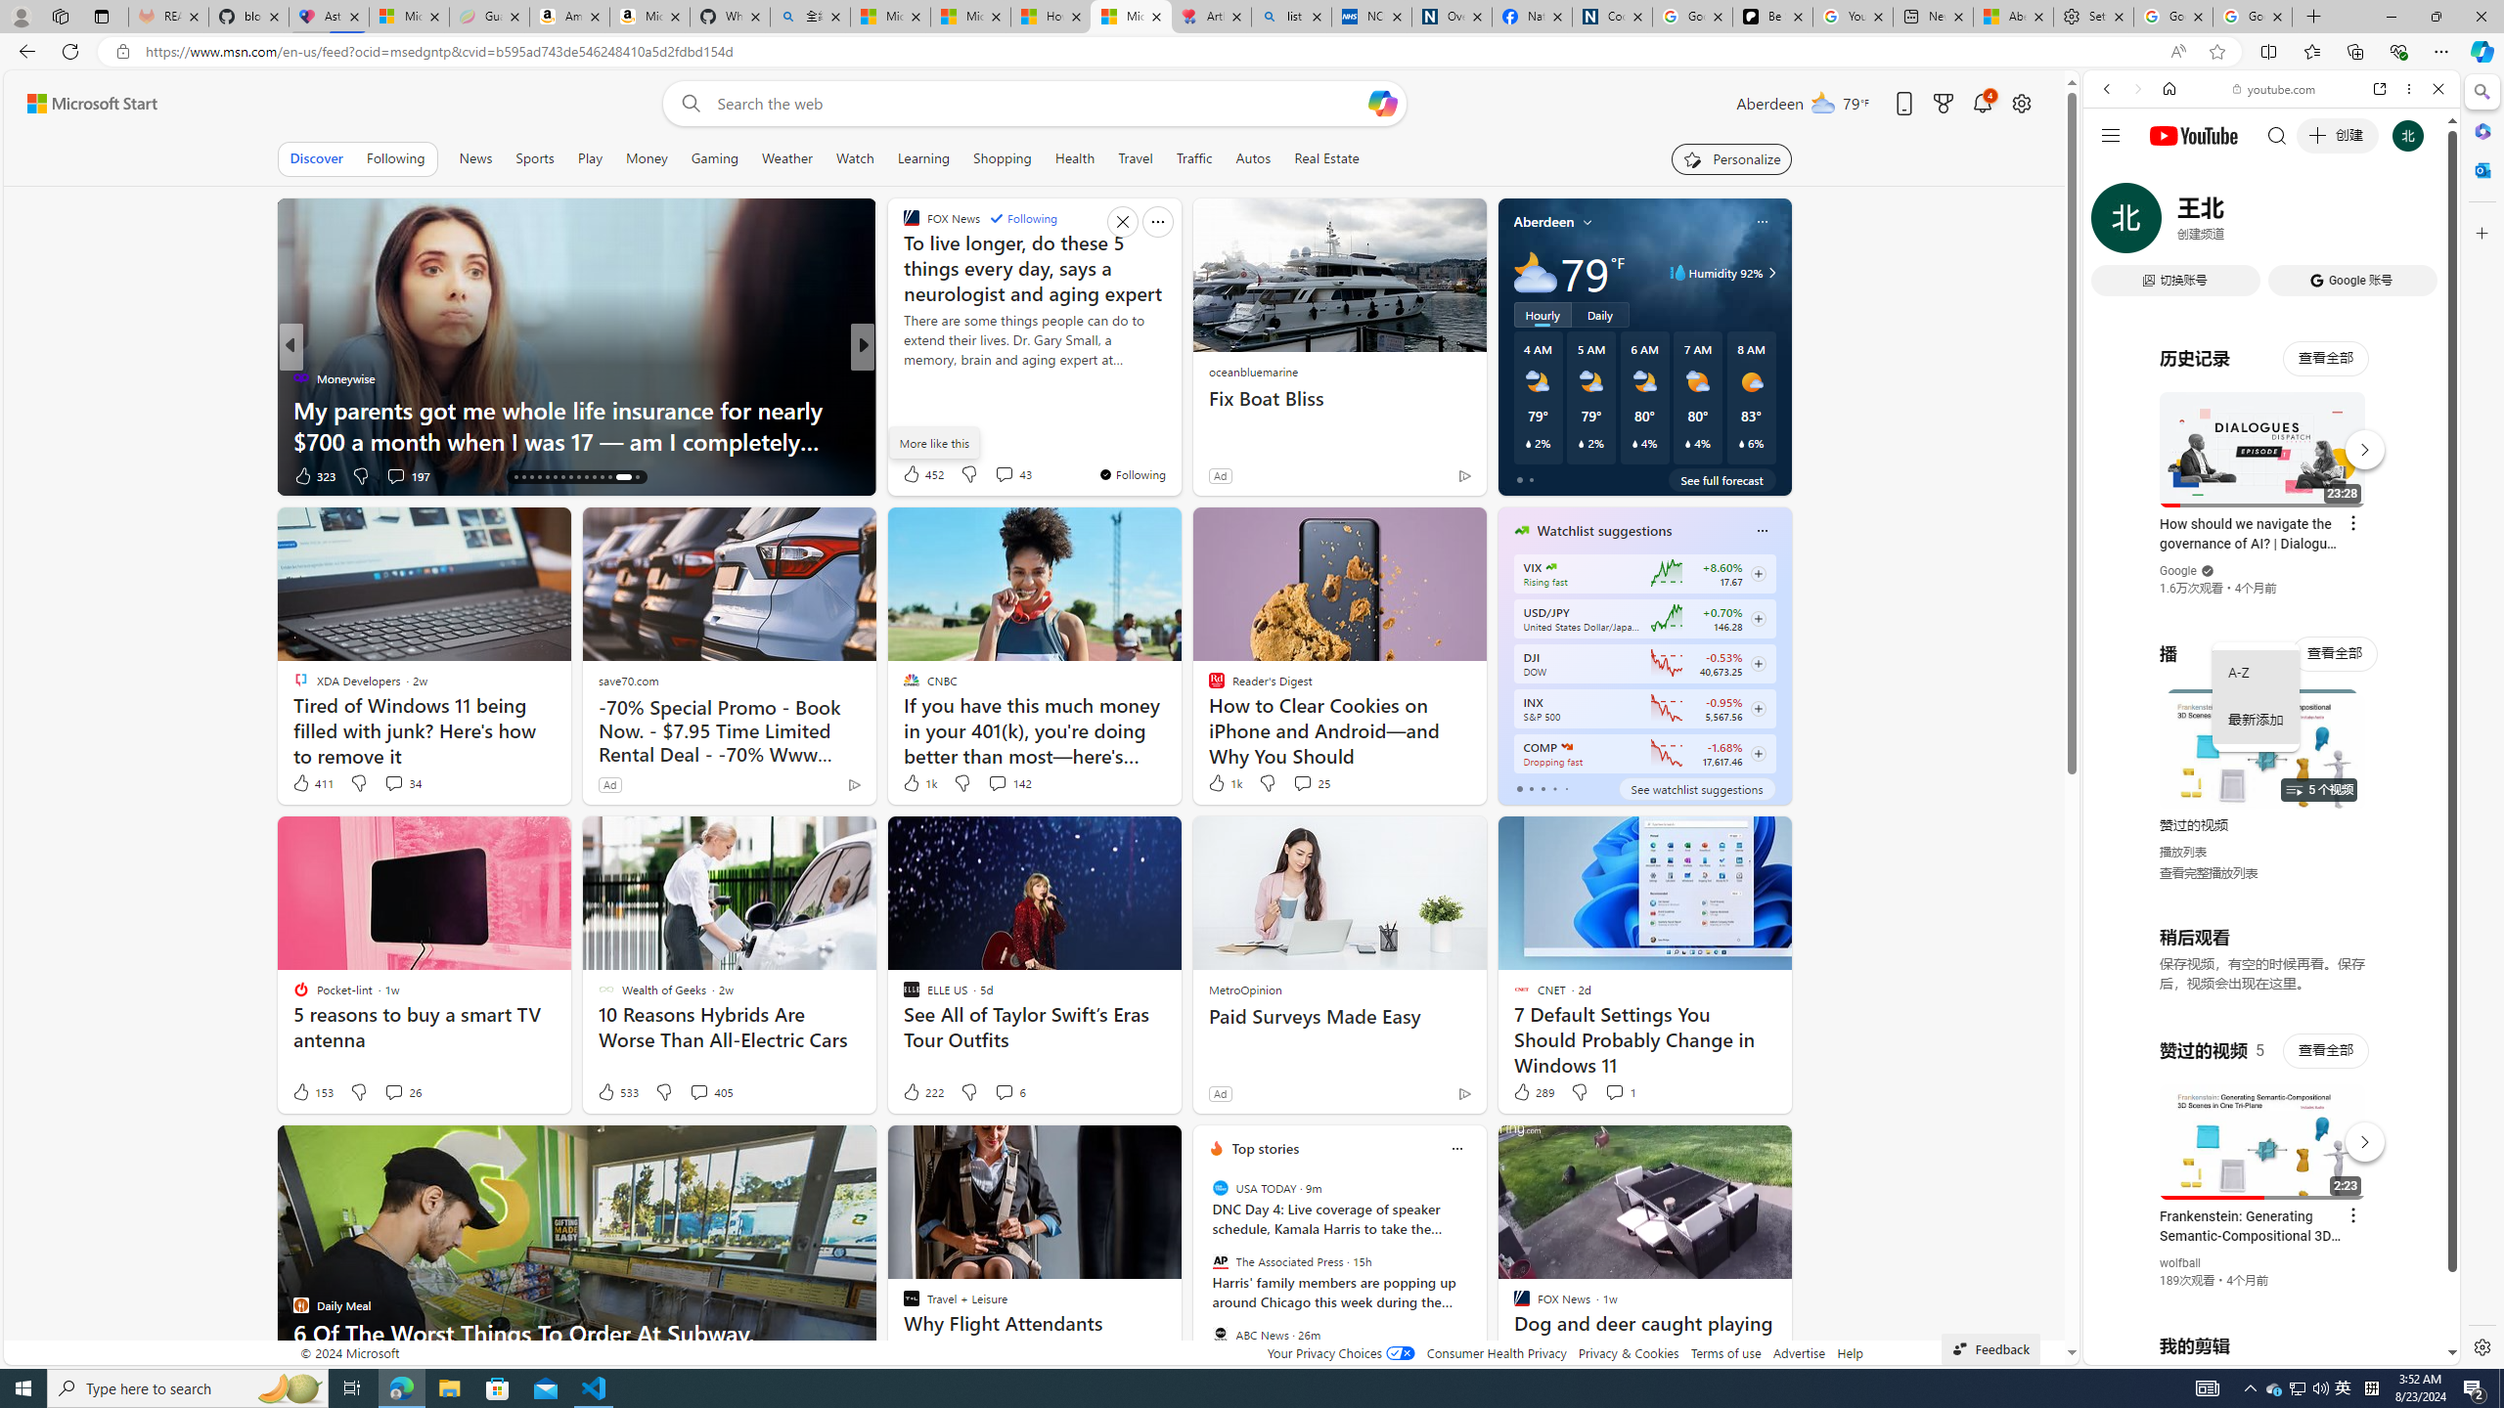 Image resolution: width=2504 pixels, height=1408 pixels. What do you see at coordinates (589, 158) in the screenshot?
I see `Play` at bounding box center [589, 158].